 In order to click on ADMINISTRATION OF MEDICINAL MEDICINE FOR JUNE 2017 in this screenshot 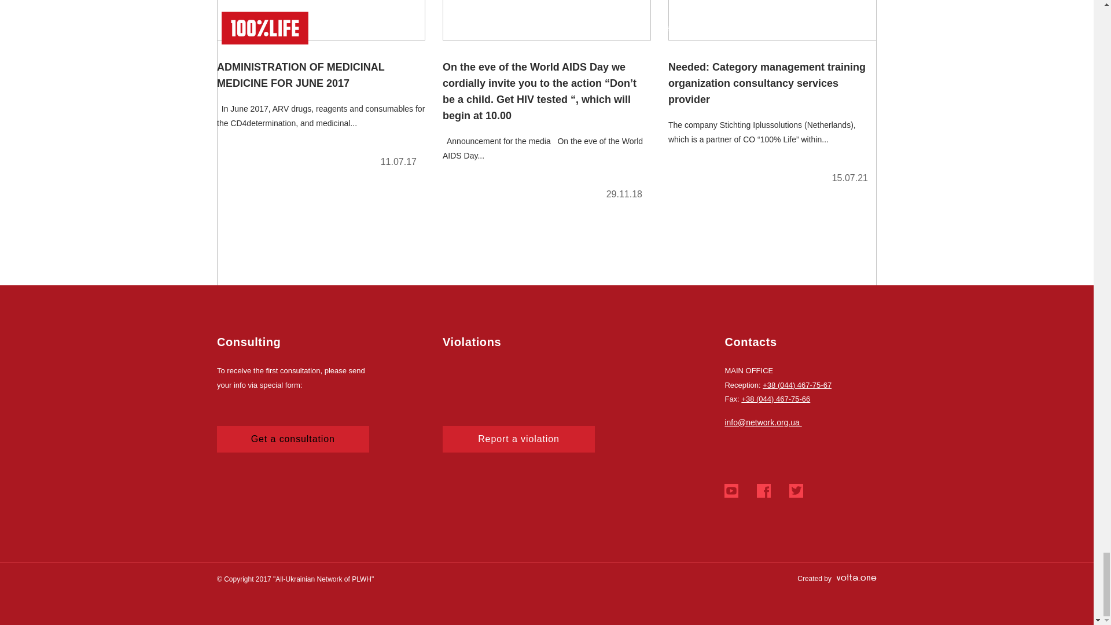, I will do `click(321, 89)`.